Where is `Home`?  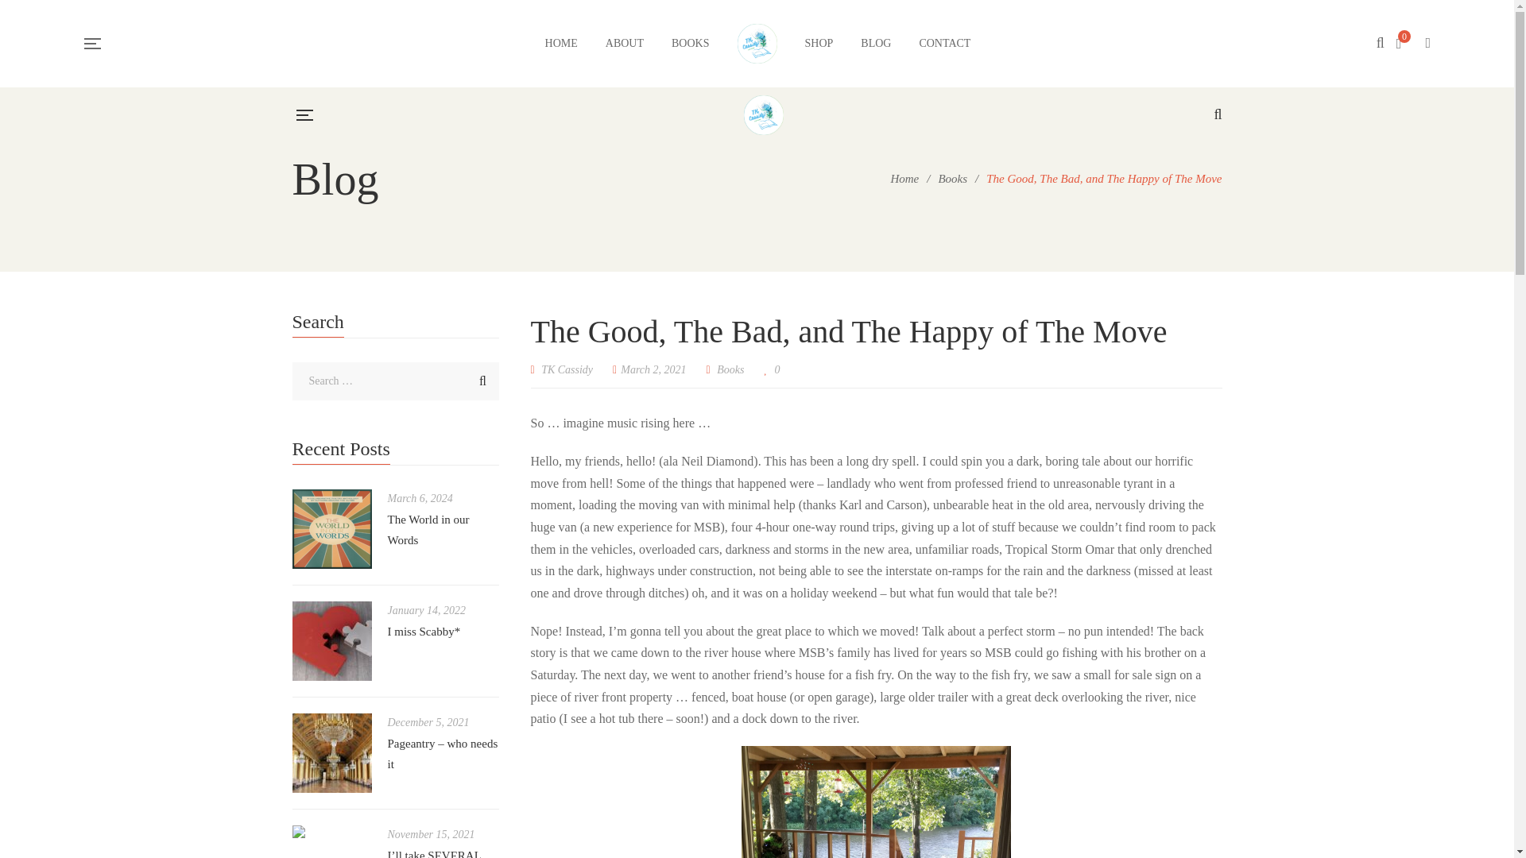 Home is located at coordinates (904, 179).